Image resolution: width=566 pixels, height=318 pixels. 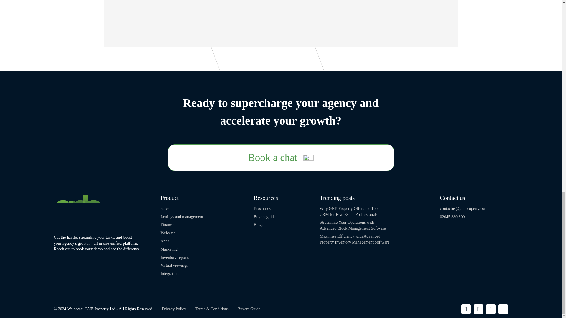 What do you see at coordinates (80, 210) in the screenshot?
I see `logo` at bounding box center [80, 210].